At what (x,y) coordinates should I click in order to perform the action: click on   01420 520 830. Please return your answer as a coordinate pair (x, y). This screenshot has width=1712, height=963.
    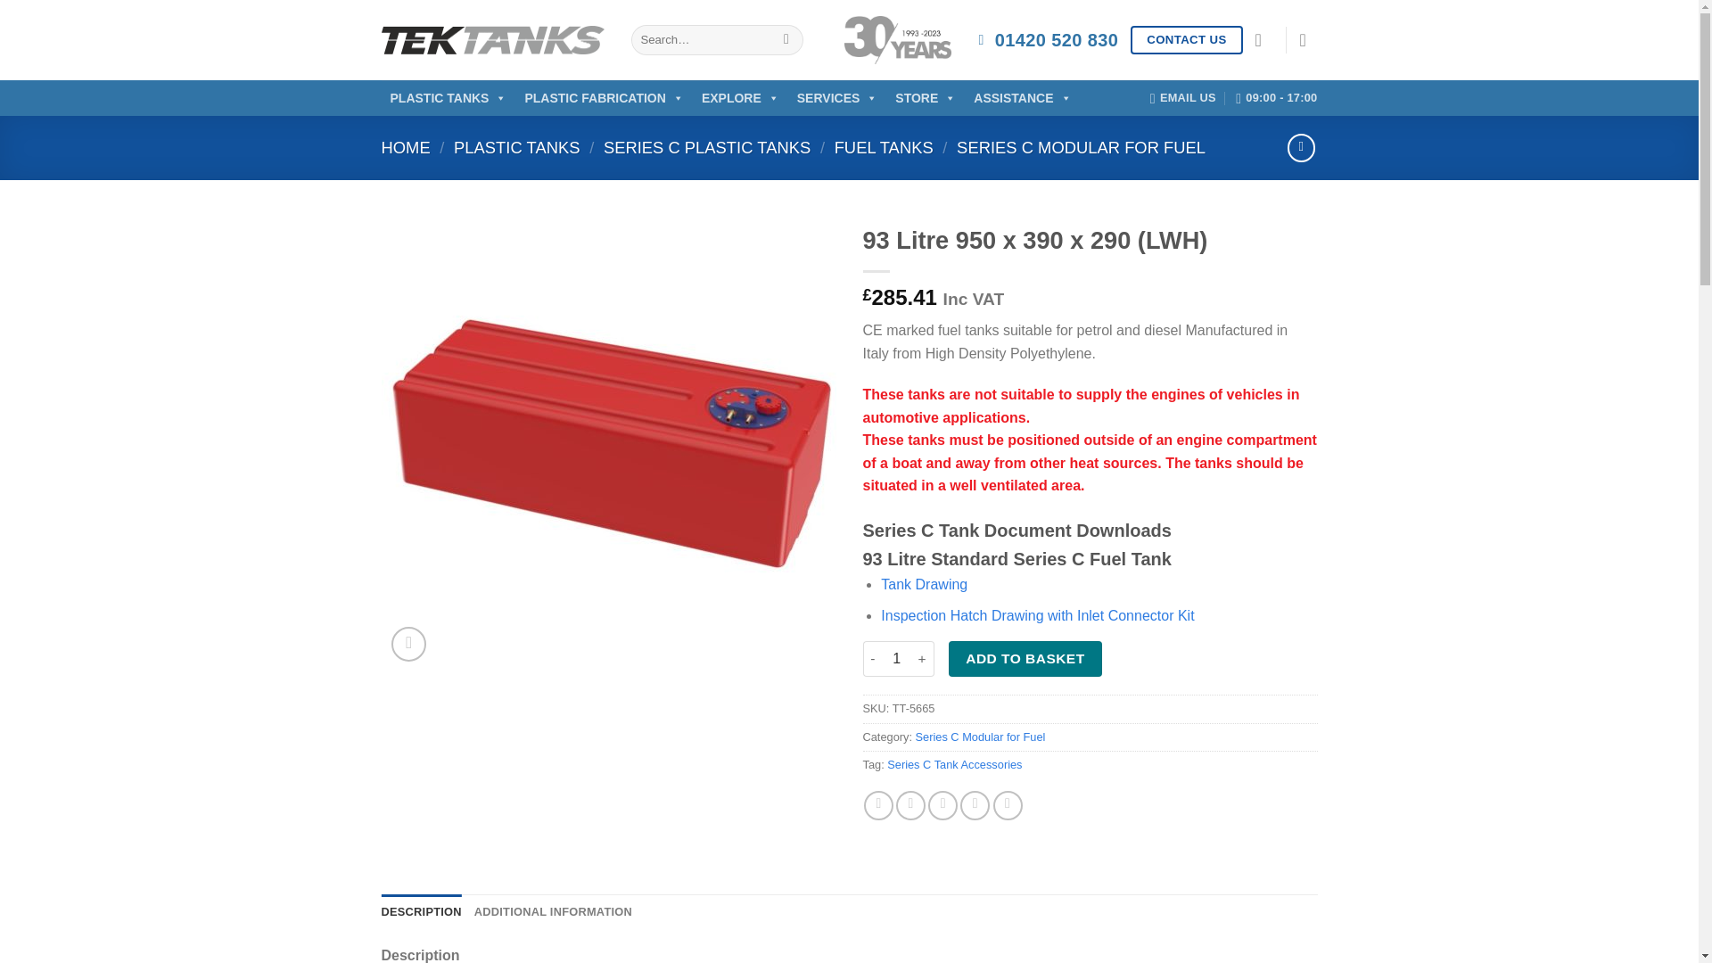
    Looking at the image, I should click on (1049, 39).